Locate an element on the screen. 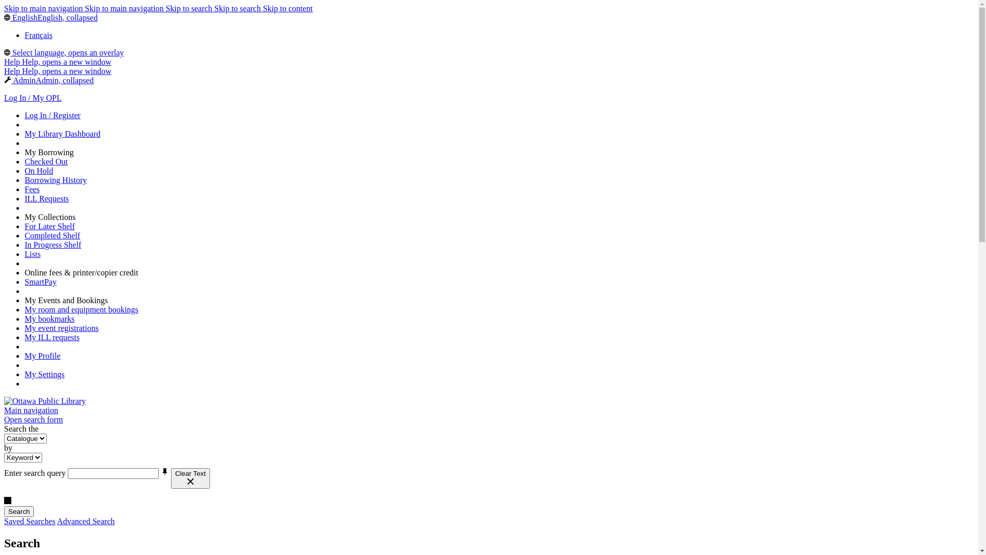 This screenshot has width=986, height=555. My Library Dashboard is located at coordinates (63, 134).